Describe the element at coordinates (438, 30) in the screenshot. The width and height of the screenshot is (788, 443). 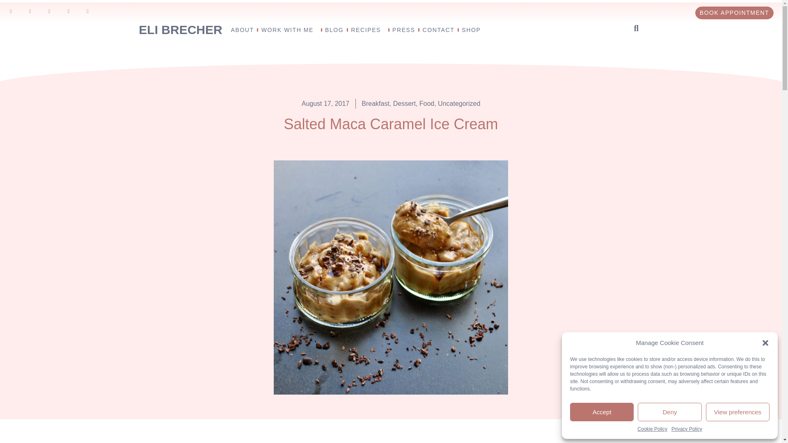
I see `CONTACT` at that location.